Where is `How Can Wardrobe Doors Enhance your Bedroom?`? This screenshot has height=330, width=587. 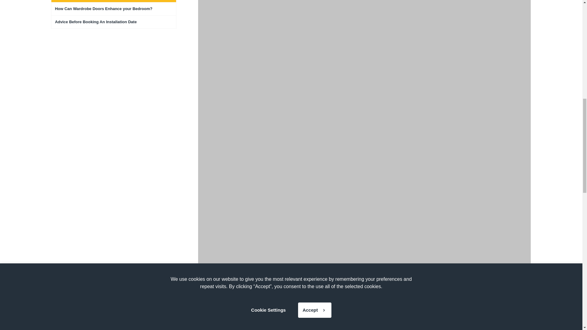
How Can Wardrobe Doors Enhance your Bedroom? is located at coordinates (114, 9).